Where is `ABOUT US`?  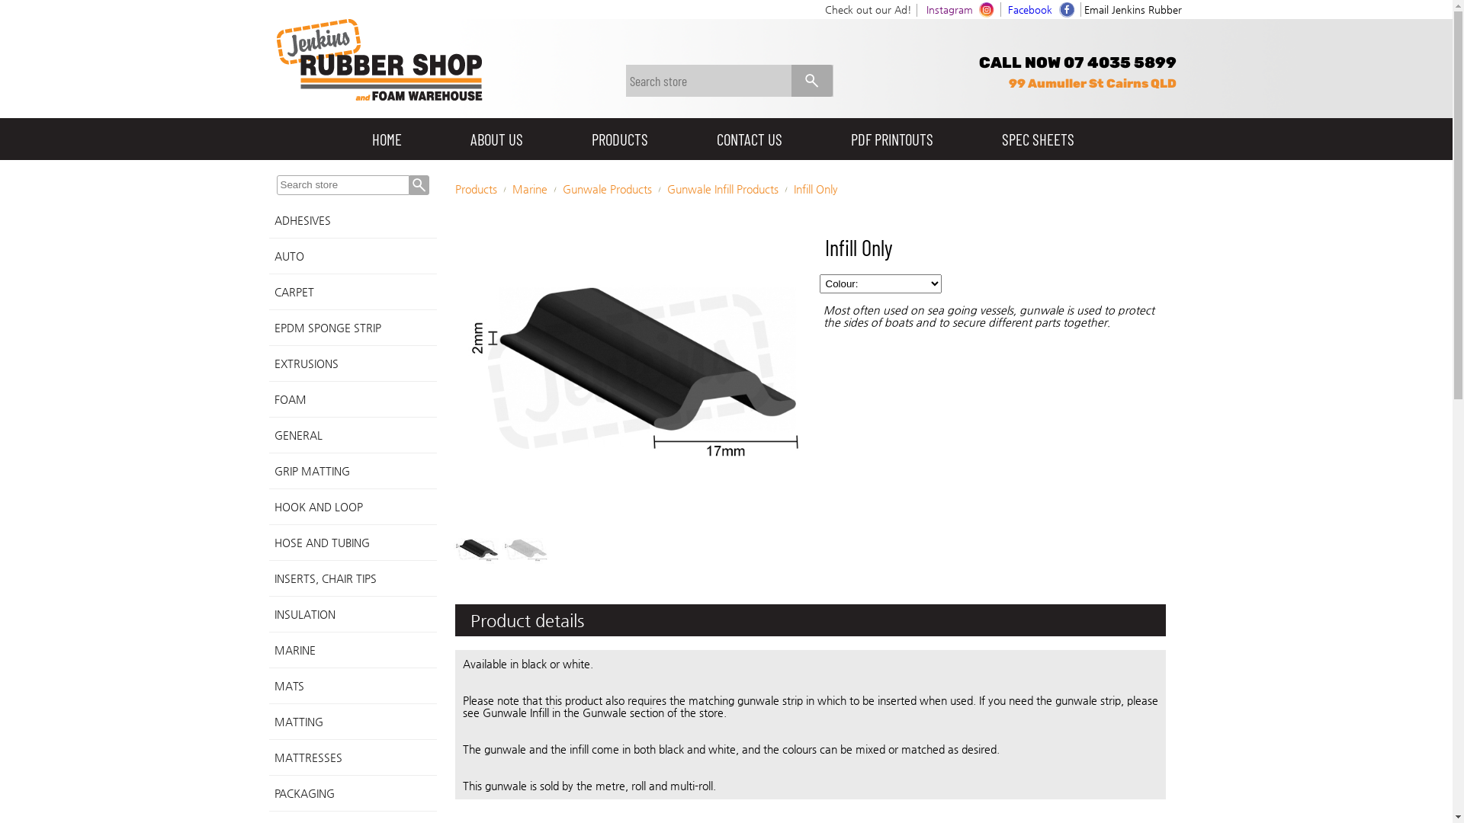
ABOUT US is located at coordinates (497, 139).